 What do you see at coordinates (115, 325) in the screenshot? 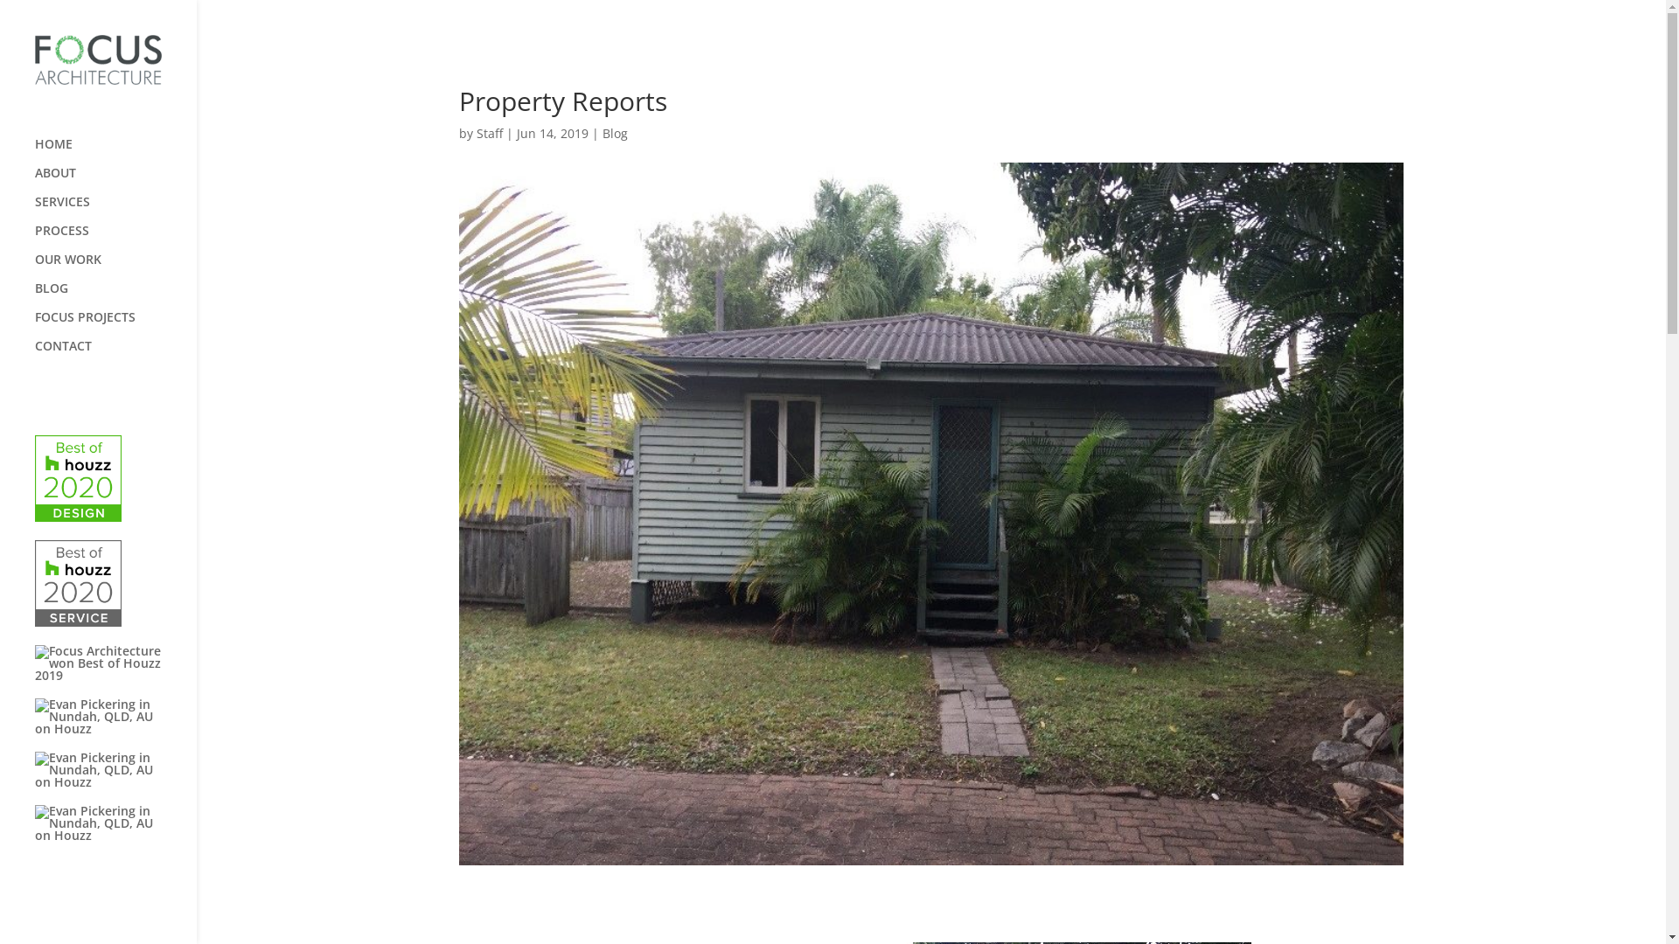
I see `FOCUS PROJECTS` at bounding box center [115, 325].